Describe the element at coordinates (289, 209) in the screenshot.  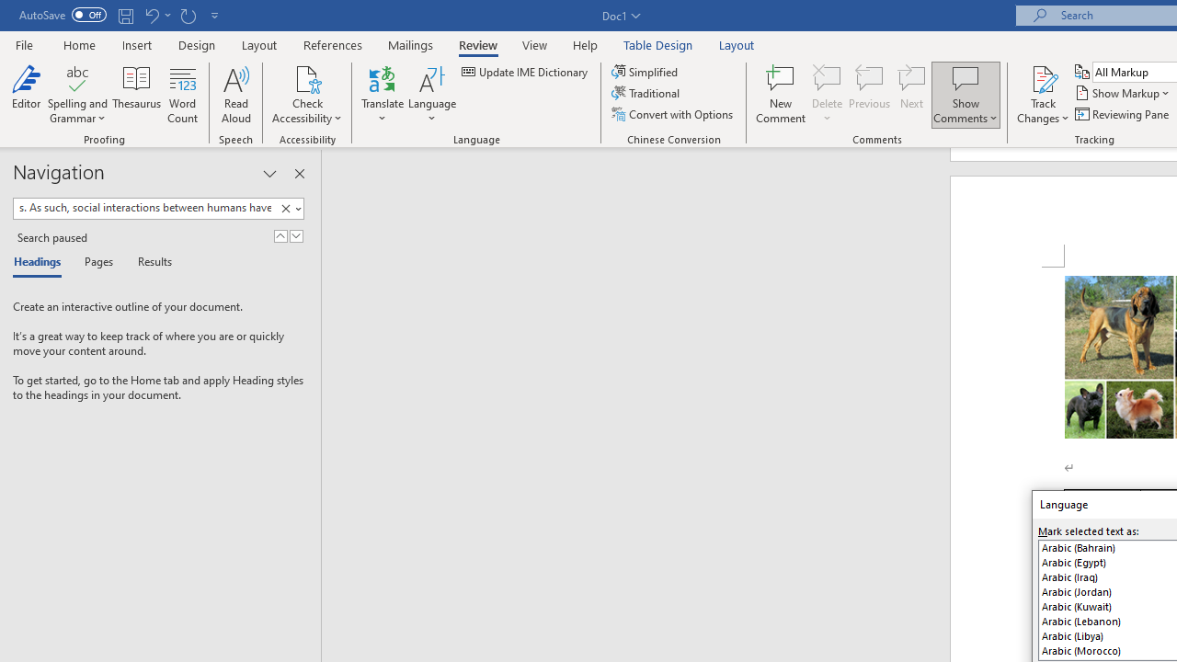
I see `Clear` at that location.